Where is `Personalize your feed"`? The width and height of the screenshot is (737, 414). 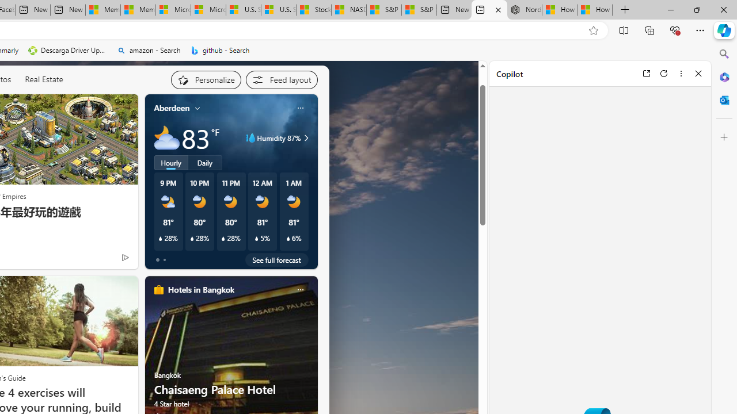
Personalize your feed" is located at coordinates (205, 79).